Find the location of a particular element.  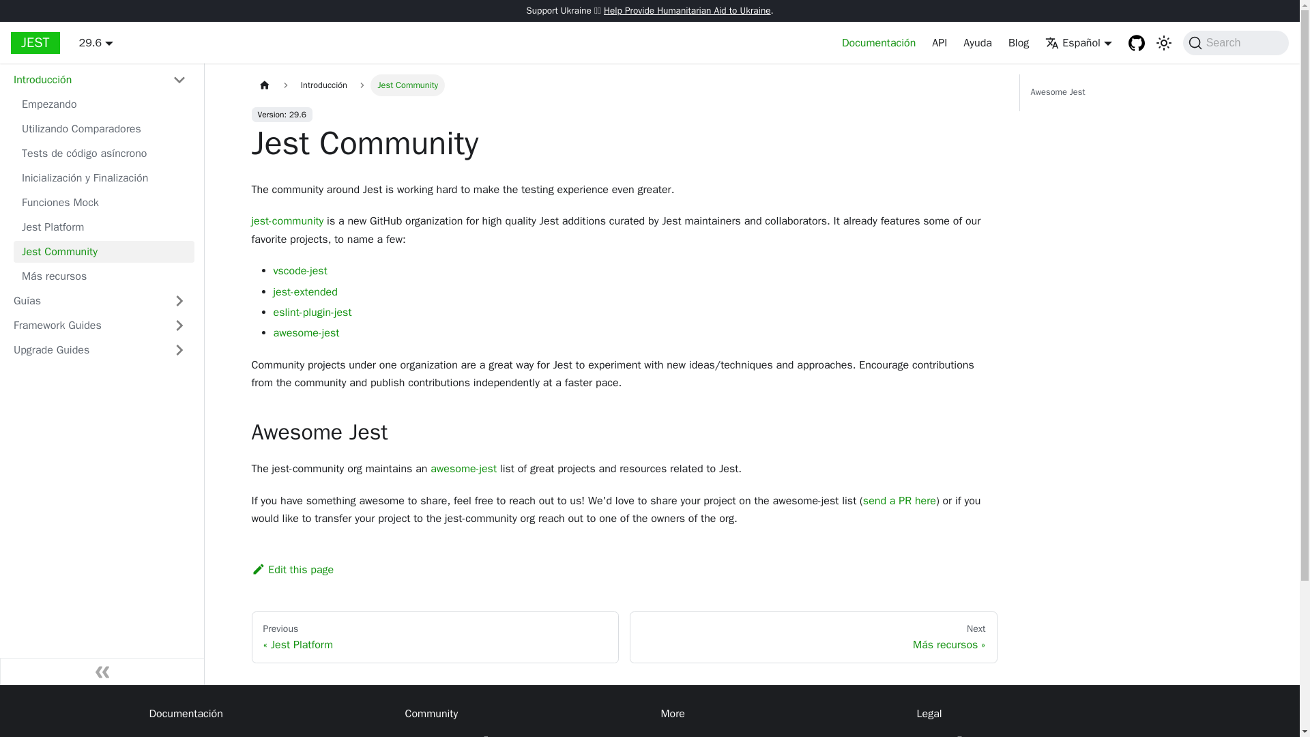

Blog is located at coordinates (1019, 42).